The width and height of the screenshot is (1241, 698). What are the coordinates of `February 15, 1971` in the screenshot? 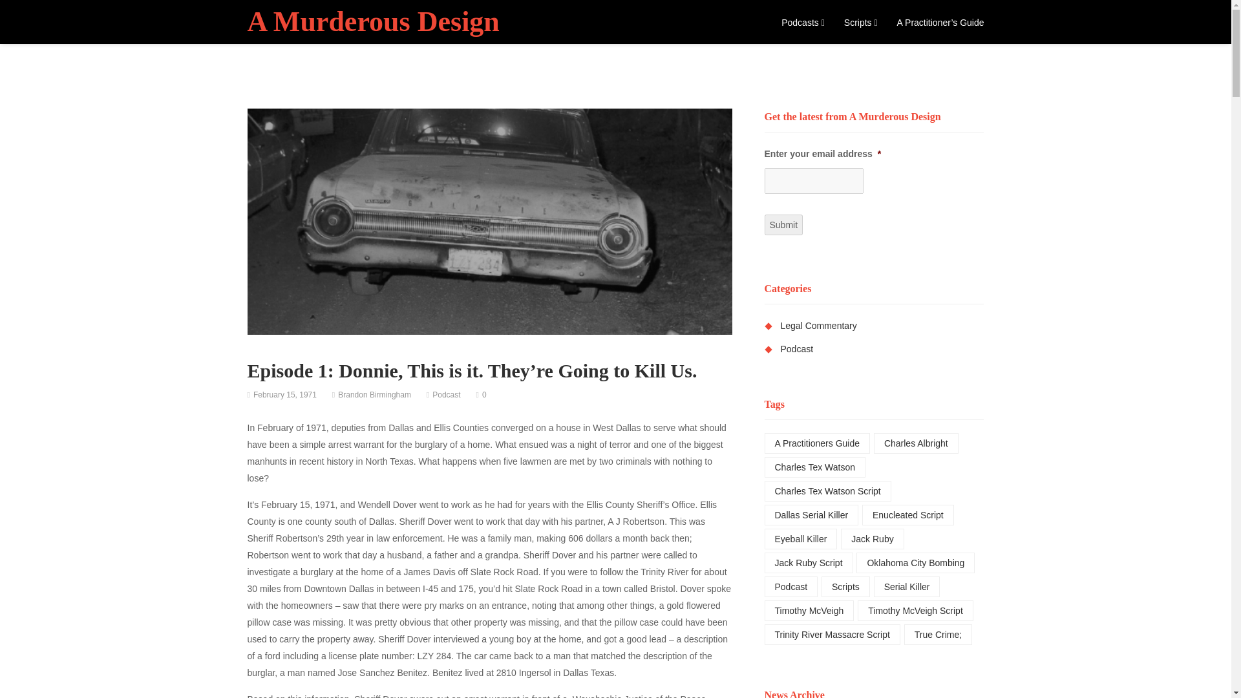 It's located at (284, 394).